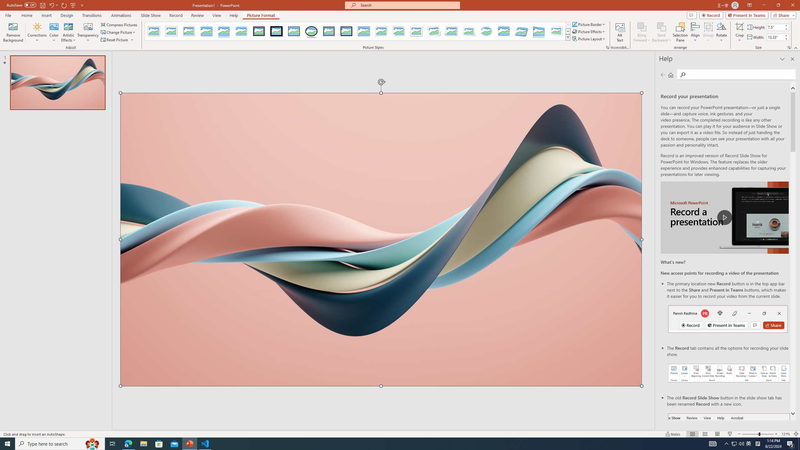  What do you see at coordinates (21, 5) in the screenshot?
I see `AutoSave` at bounding box center [21, 5].